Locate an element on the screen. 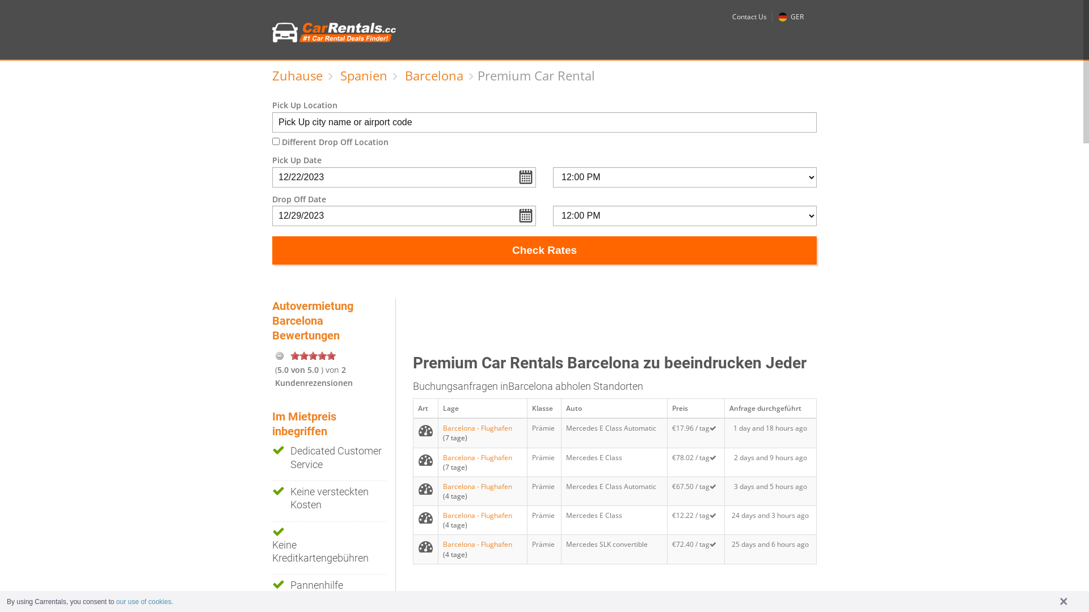  Barcelona - Flughafen is located at coordinates (478, 458).